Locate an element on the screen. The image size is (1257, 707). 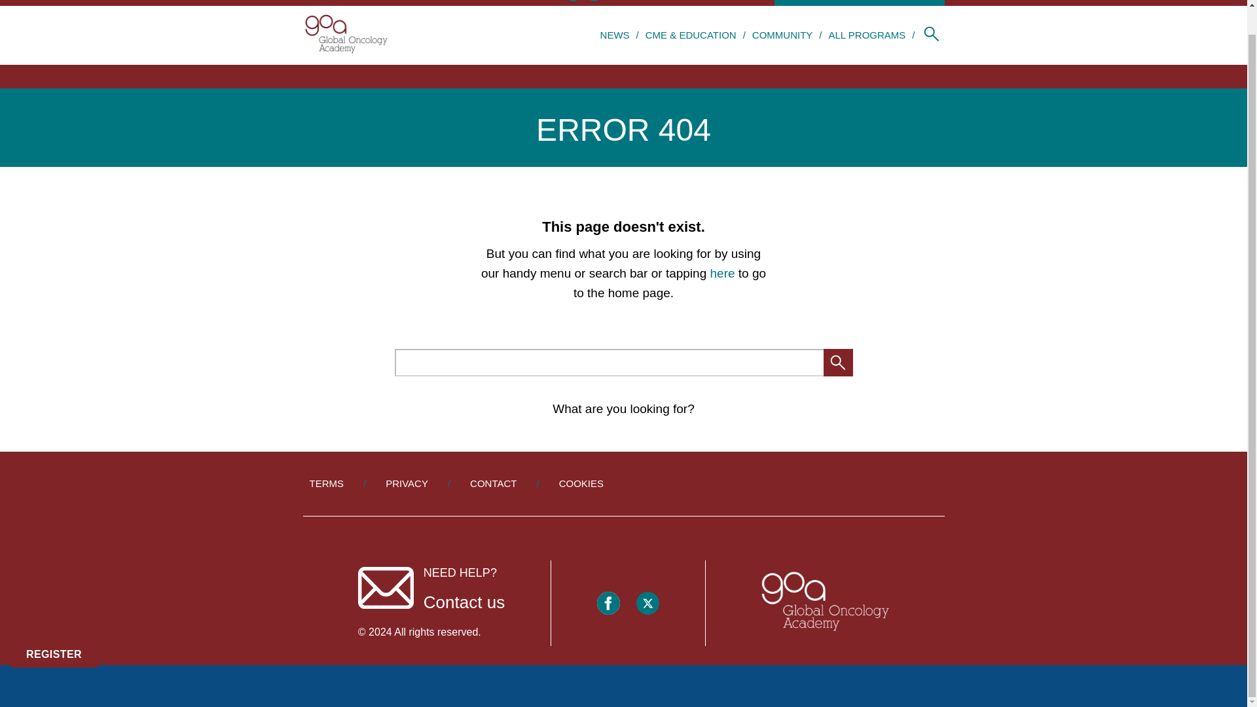
LOG IN is located at coordinates (800, 3).